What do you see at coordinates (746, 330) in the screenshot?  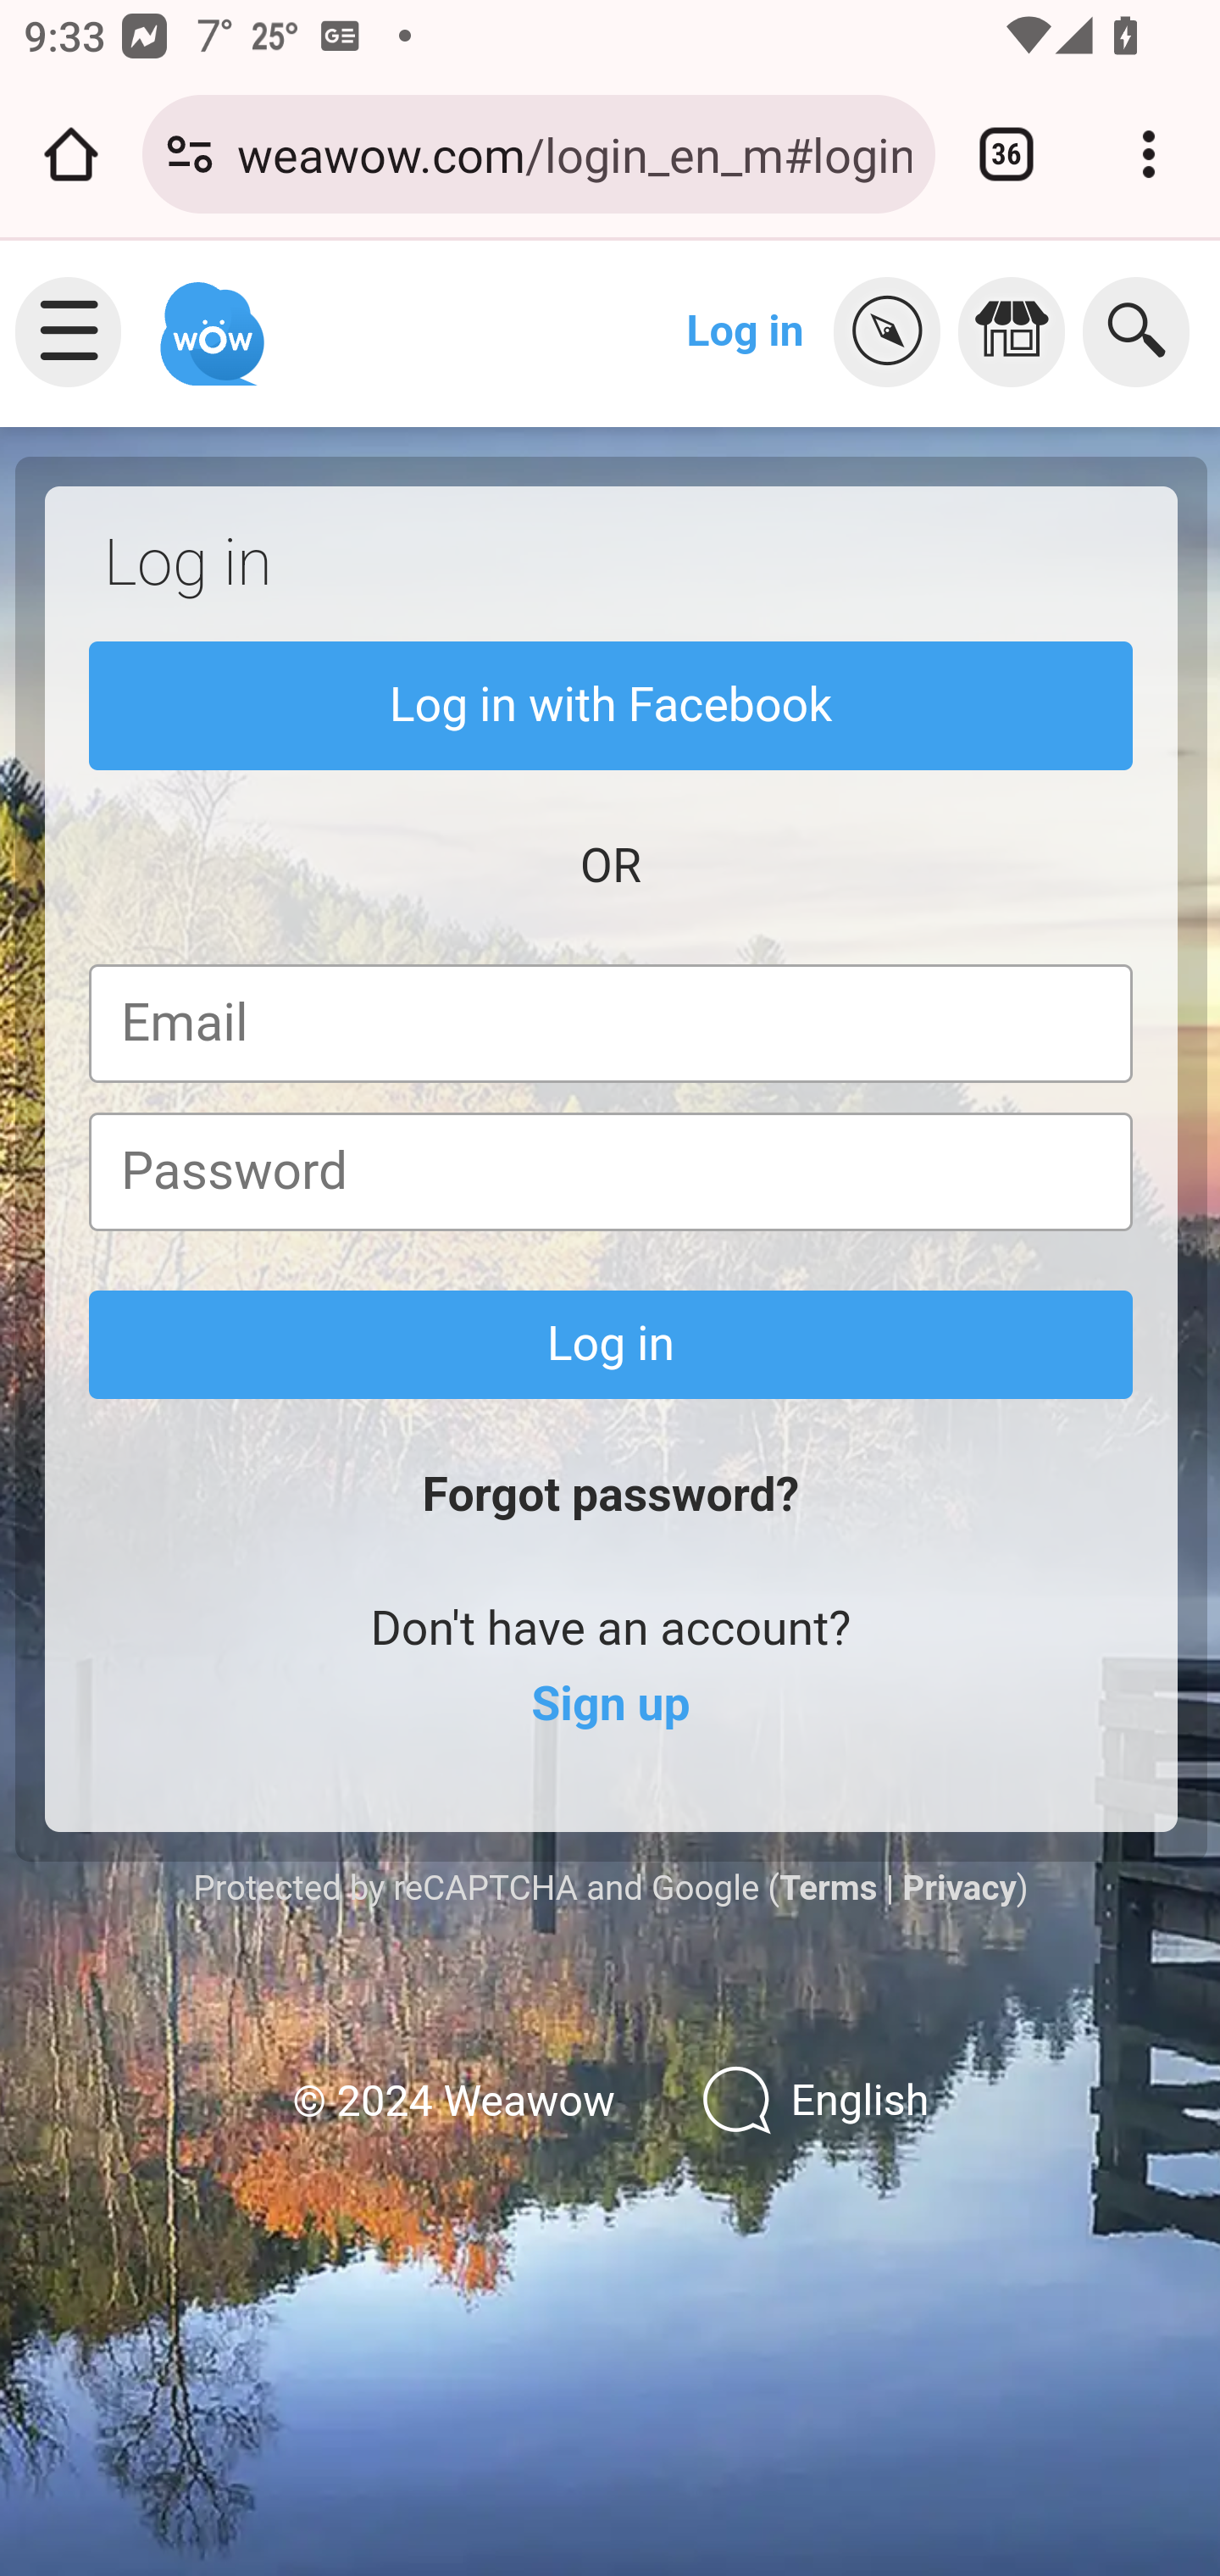 I see `Log in` at bounding box center [746, 330].